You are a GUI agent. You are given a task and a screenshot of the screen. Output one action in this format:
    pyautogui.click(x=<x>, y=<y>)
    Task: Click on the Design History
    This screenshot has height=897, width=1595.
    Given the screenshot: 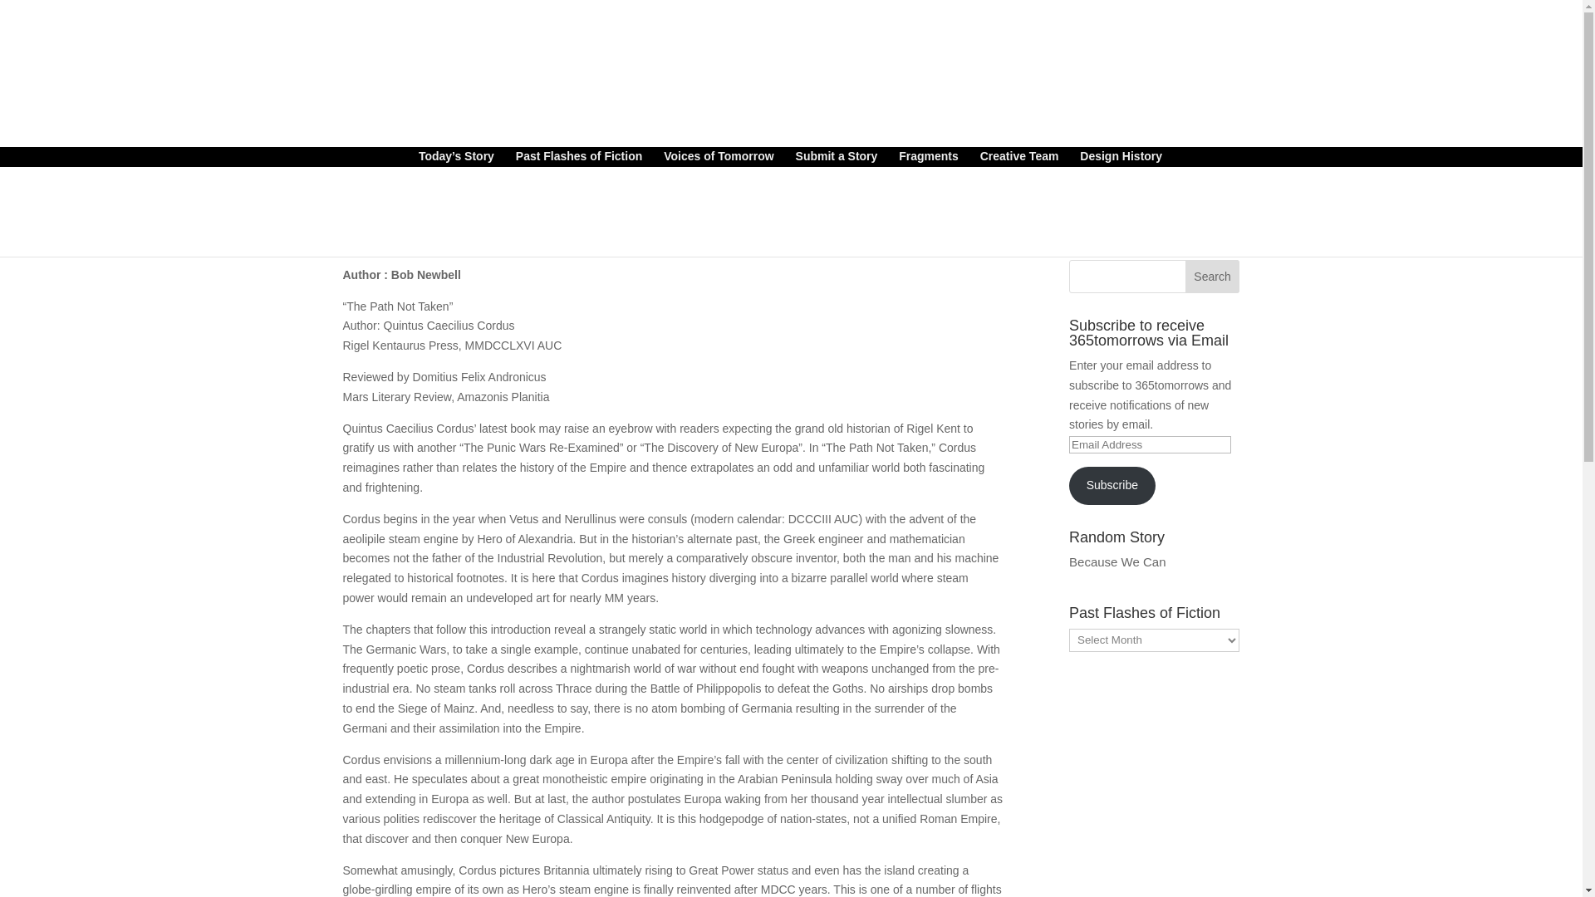 What is the action you would take?
    pyautogui.click(x=1121, y=158)
    